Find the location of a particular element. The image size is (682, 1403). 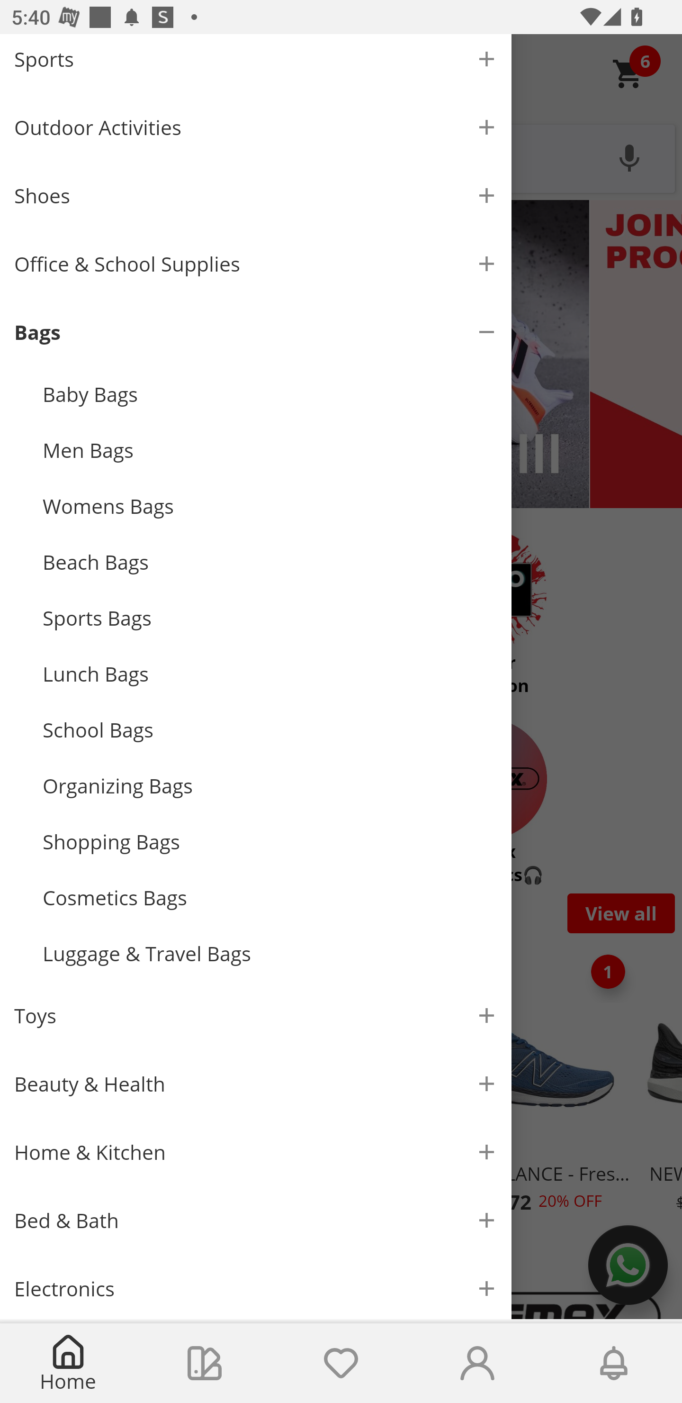

Electronics is located at coordinates (256, 1286).